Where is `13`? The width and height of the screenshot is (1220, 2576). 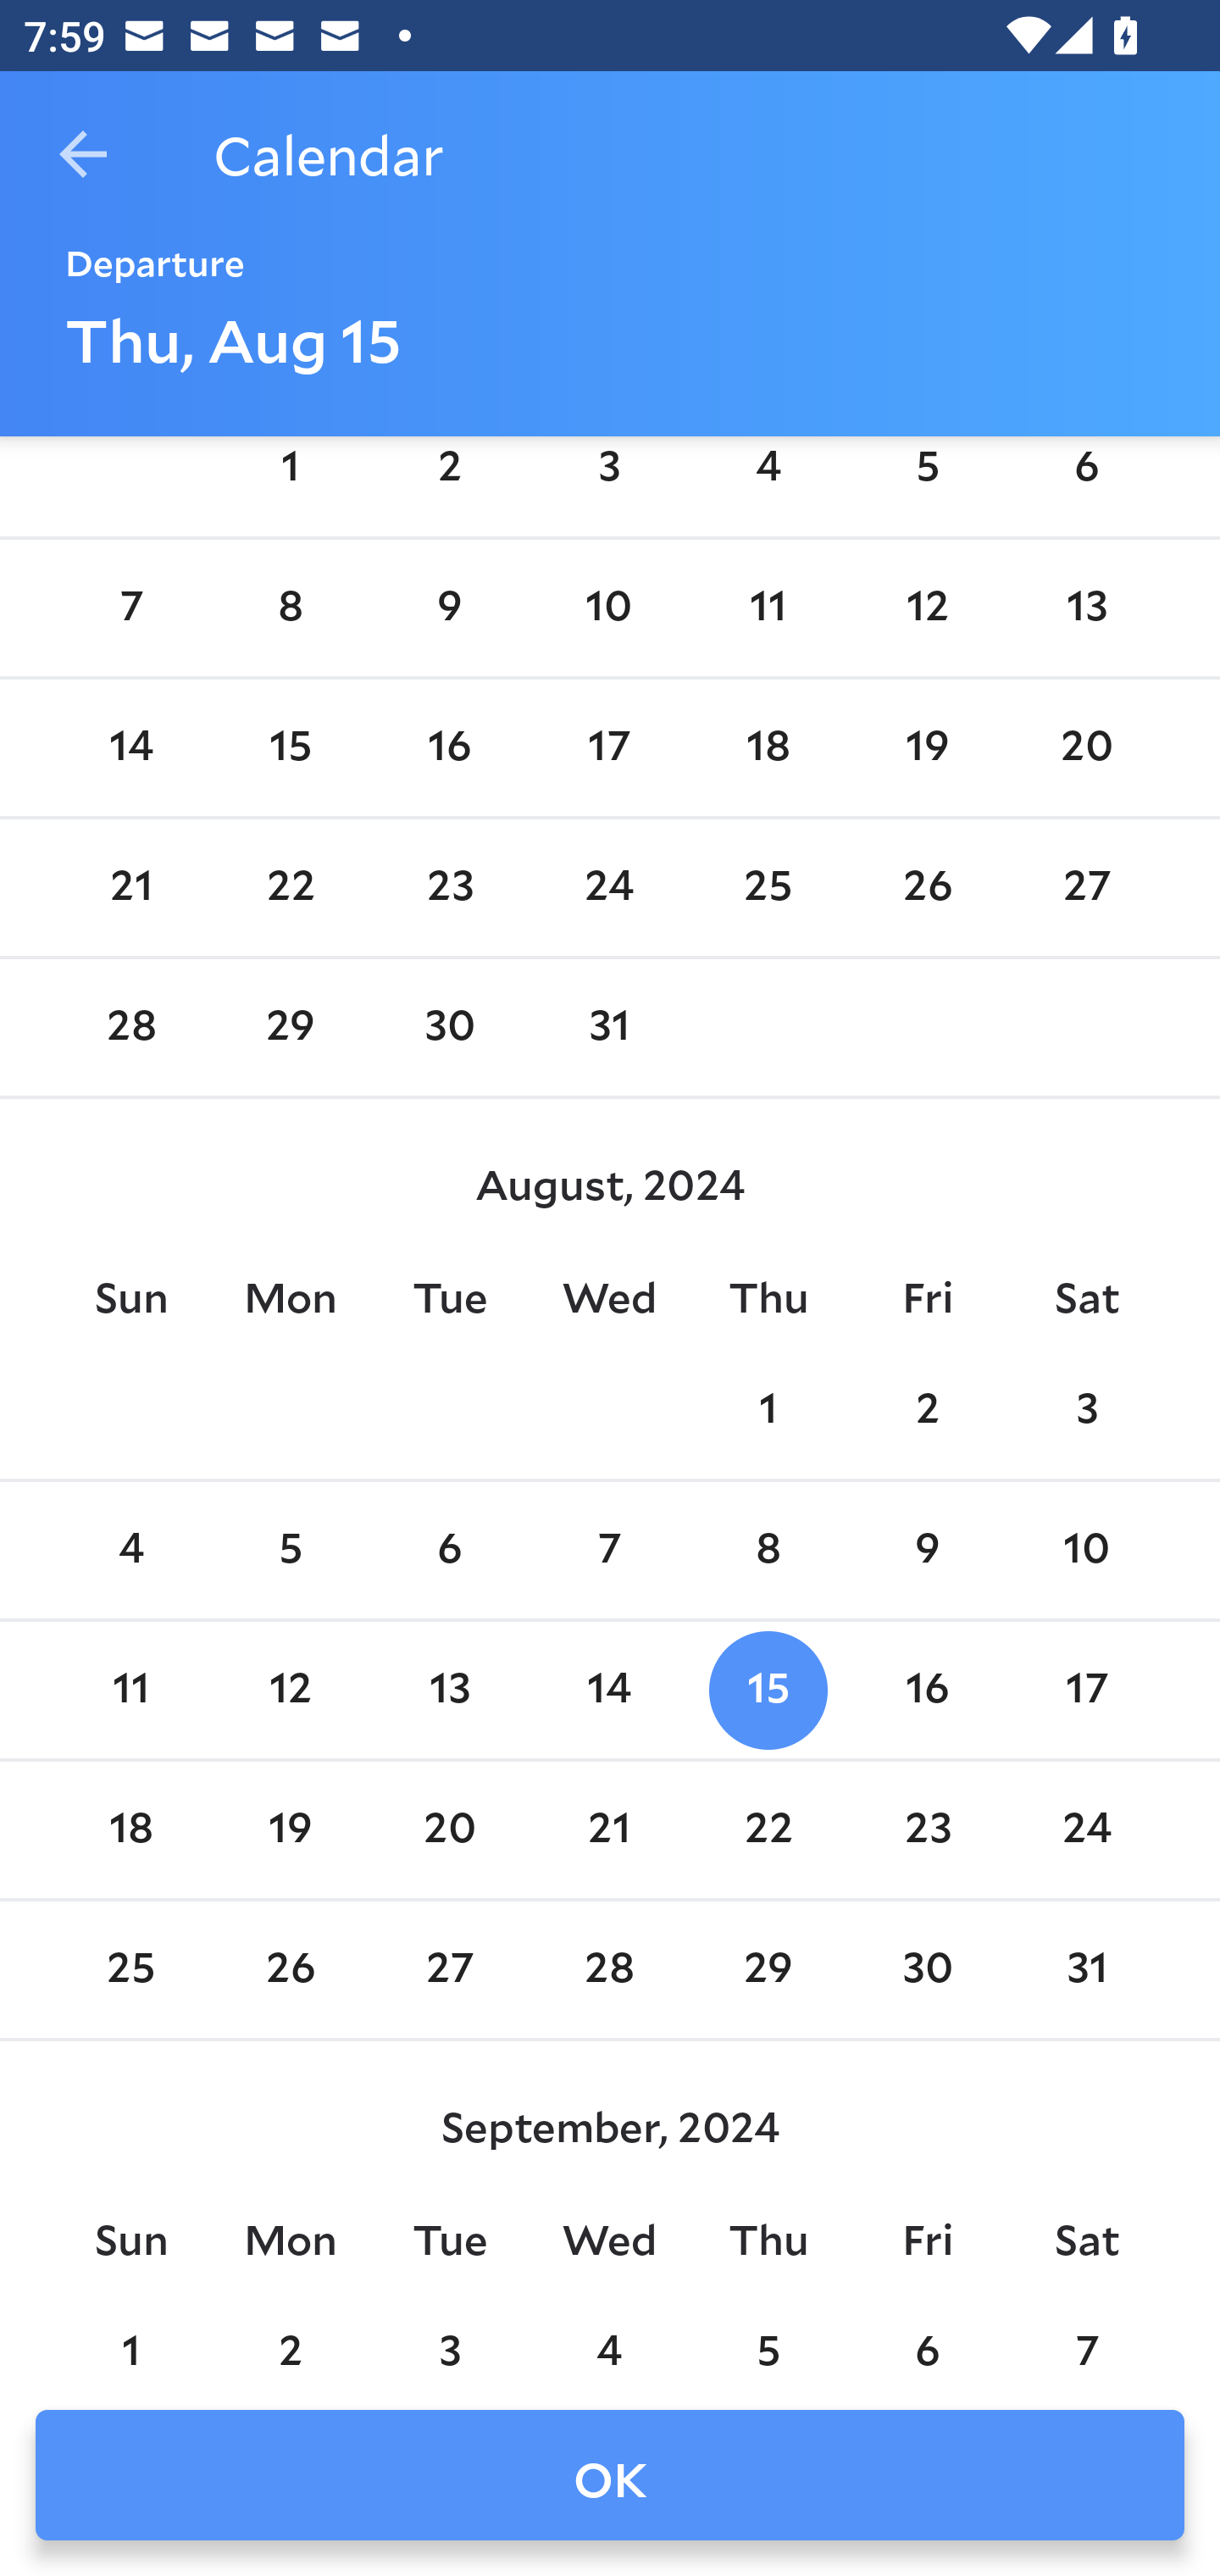 13 is located at coordinates (1086, 608).